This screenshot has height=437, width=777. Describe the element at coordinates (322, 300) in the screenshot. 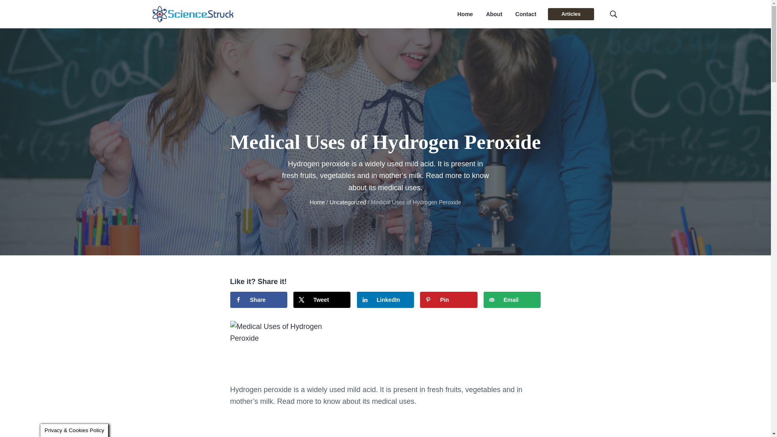

I see `Tweet` at that location.